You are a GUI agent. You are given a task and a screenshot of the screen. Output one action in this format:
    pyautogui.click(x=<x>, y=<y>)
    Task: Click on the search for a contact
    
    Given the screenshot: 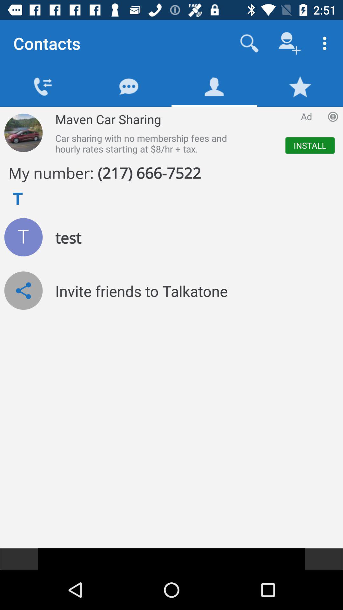 What is the action you would take?
    pyautogui.click(x=250, y=43)
    